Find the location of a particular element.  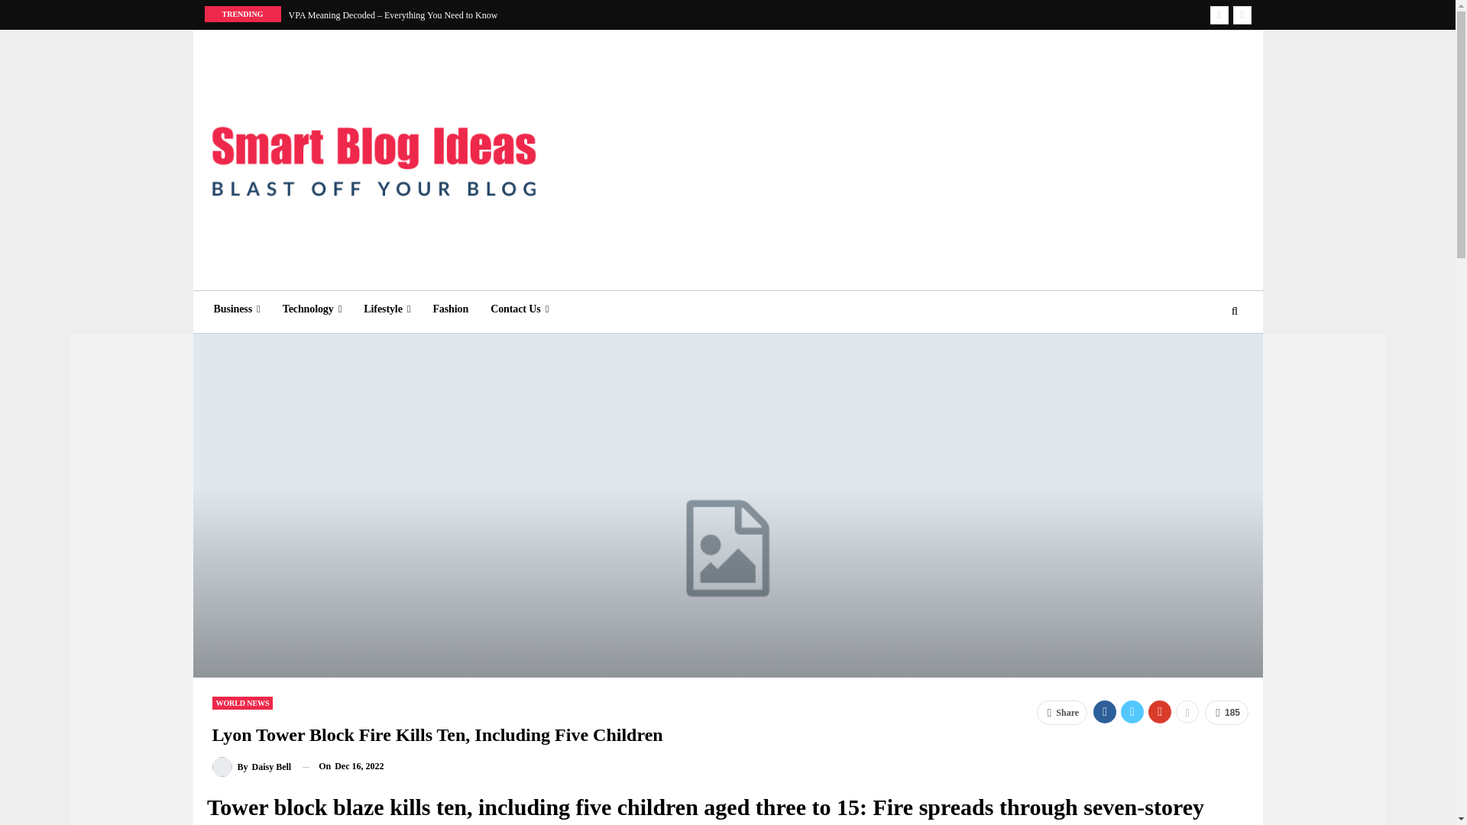

WORLD NEWS is located at coordinates (243, 703).